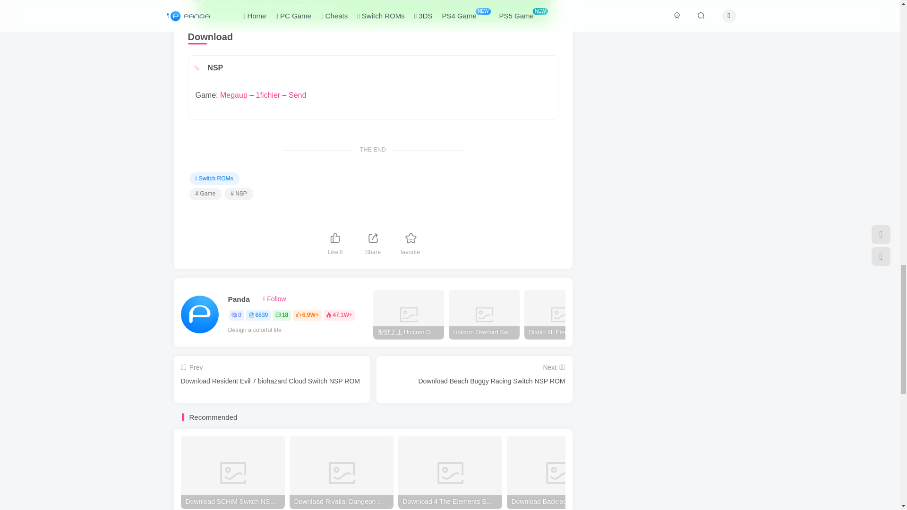  What do you see at coordinates (297, 95) in the screenshot?
I see `Send` at bounding box center [297, 95].